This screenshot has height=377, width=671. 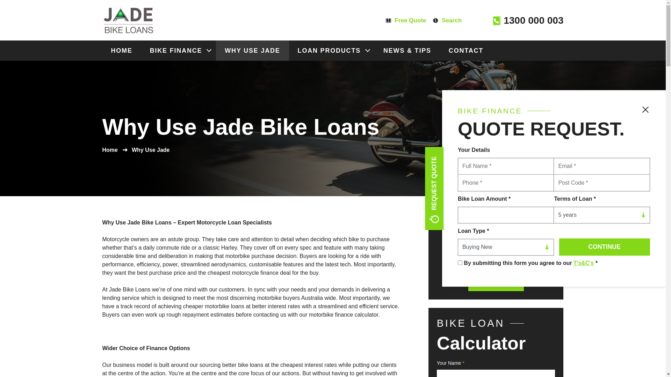 I want to click on CONTACT, so click(x=466, y=51).